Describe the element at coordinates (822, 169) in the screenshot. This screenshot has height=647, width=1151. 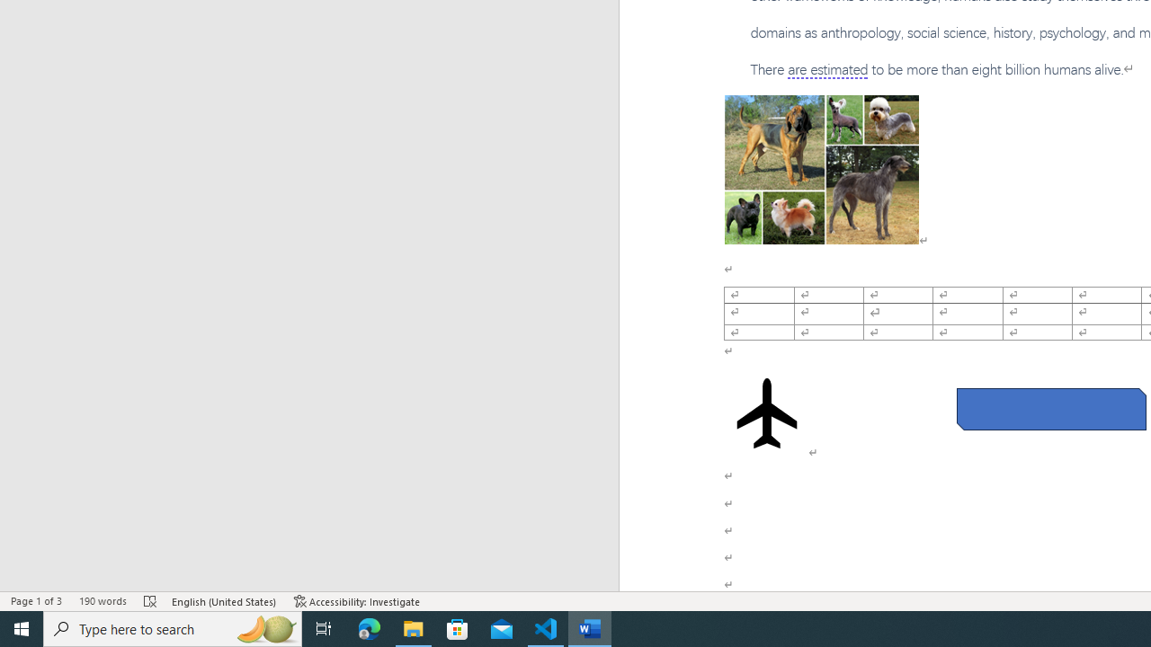
I see `Morphological variation in six dogs` at that location.